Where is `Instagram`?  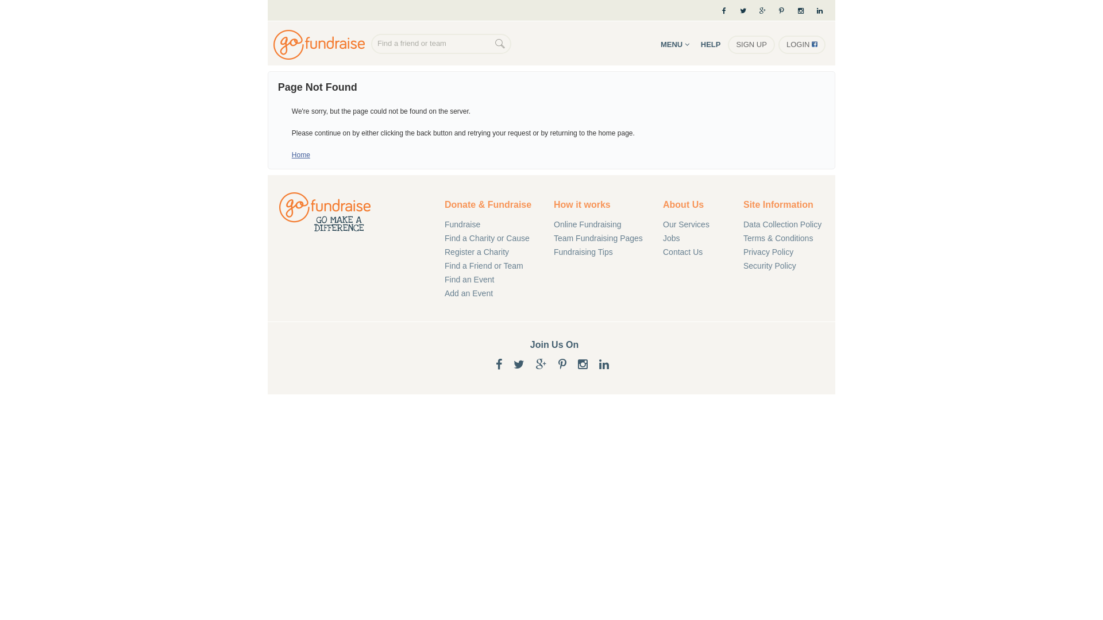 Instagram is located at coordinates (801, 11).